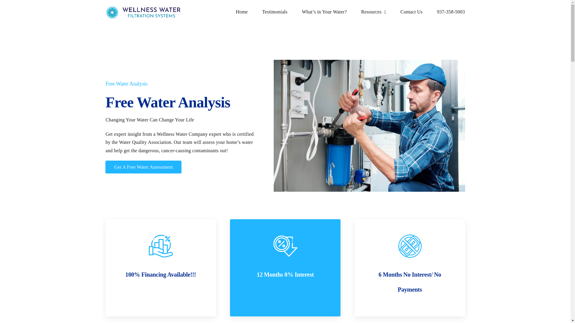  What do you see at coordinates (411, 12) in the screenshot?
I see `Contact Us` at bounding box center [411, 12].